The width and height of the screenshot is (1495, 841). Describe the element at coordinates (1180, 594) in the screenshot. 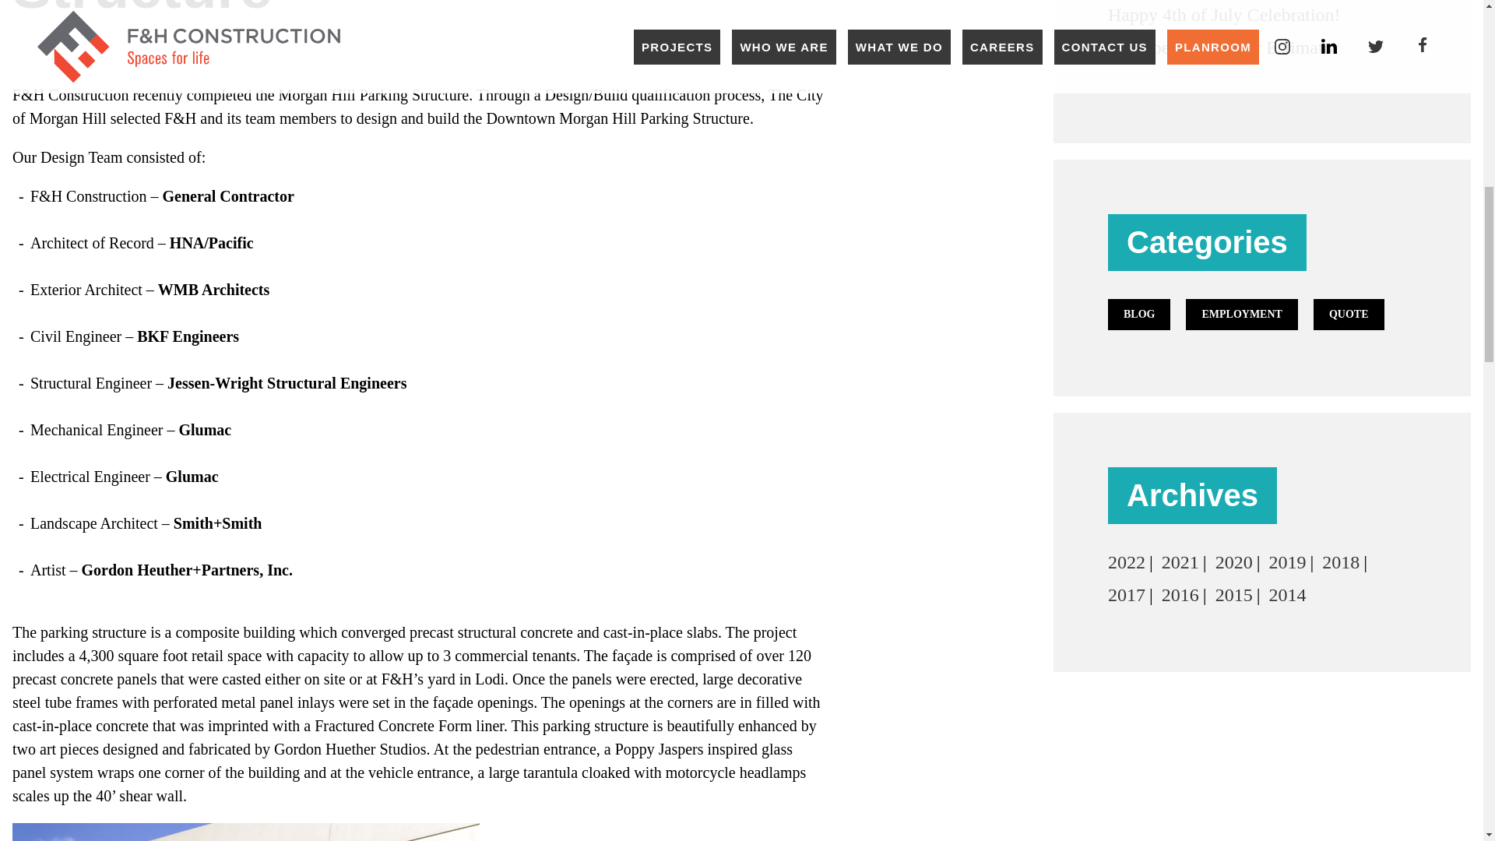

I see `2016` at that location.